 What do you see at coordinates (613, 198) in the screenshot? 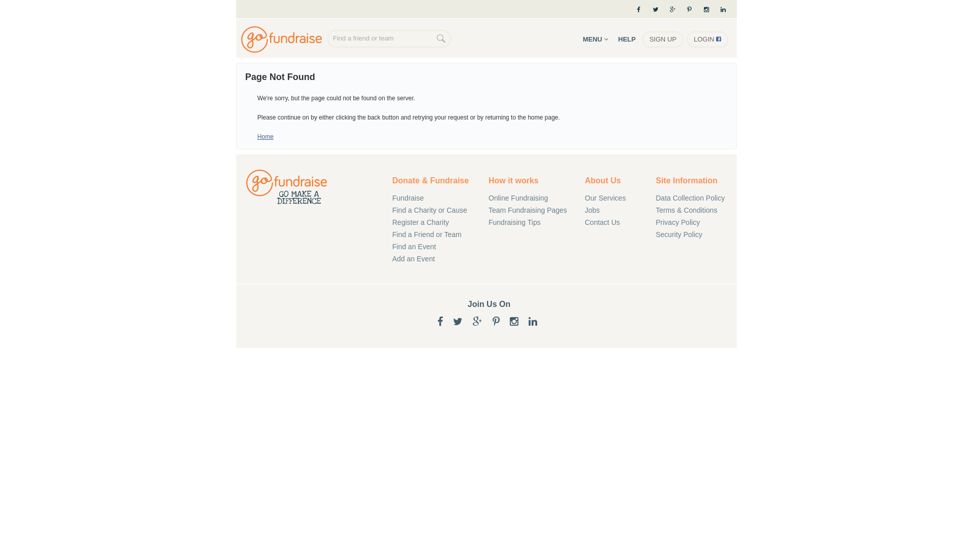
I see `Our Services` at bounding box center [613, 198].